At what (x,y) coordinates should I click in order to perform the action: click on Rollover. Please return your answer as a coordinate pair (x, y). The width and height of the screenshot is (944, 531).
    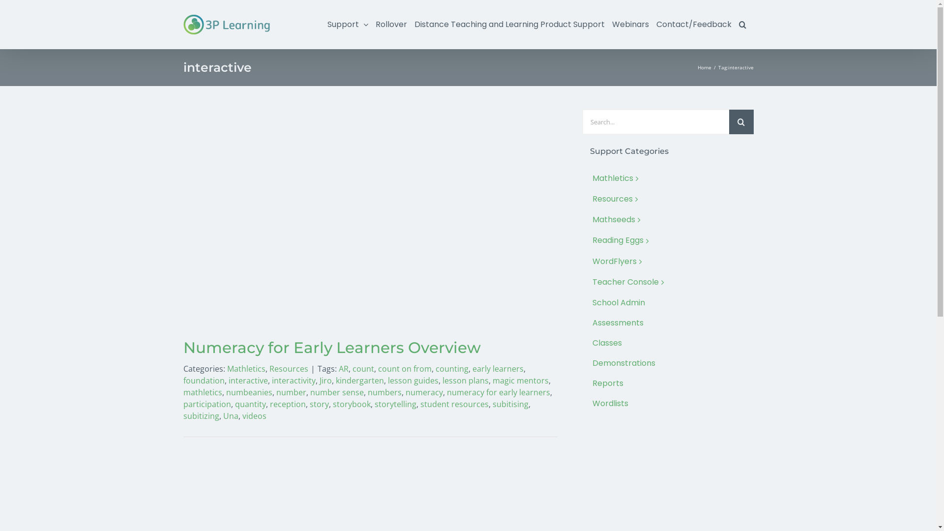
    Looking at the image, I should click on (391, 25).